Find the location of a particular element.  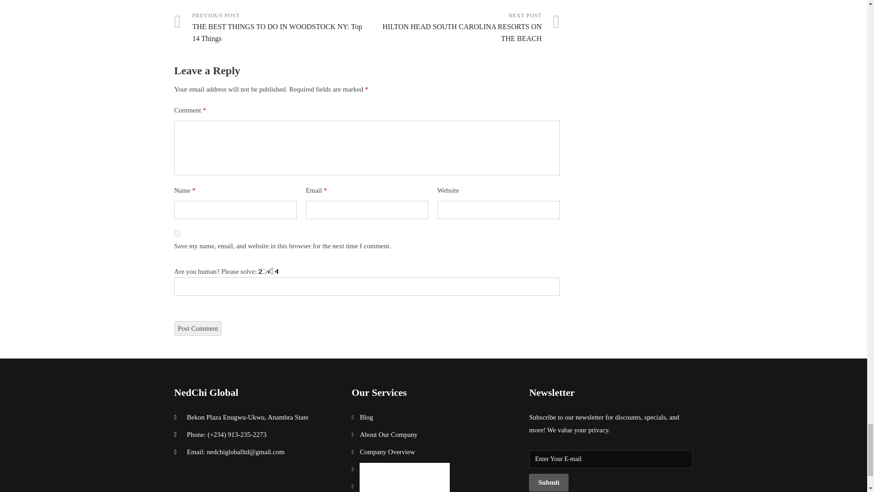

yes is located at coordinates (177, 233).